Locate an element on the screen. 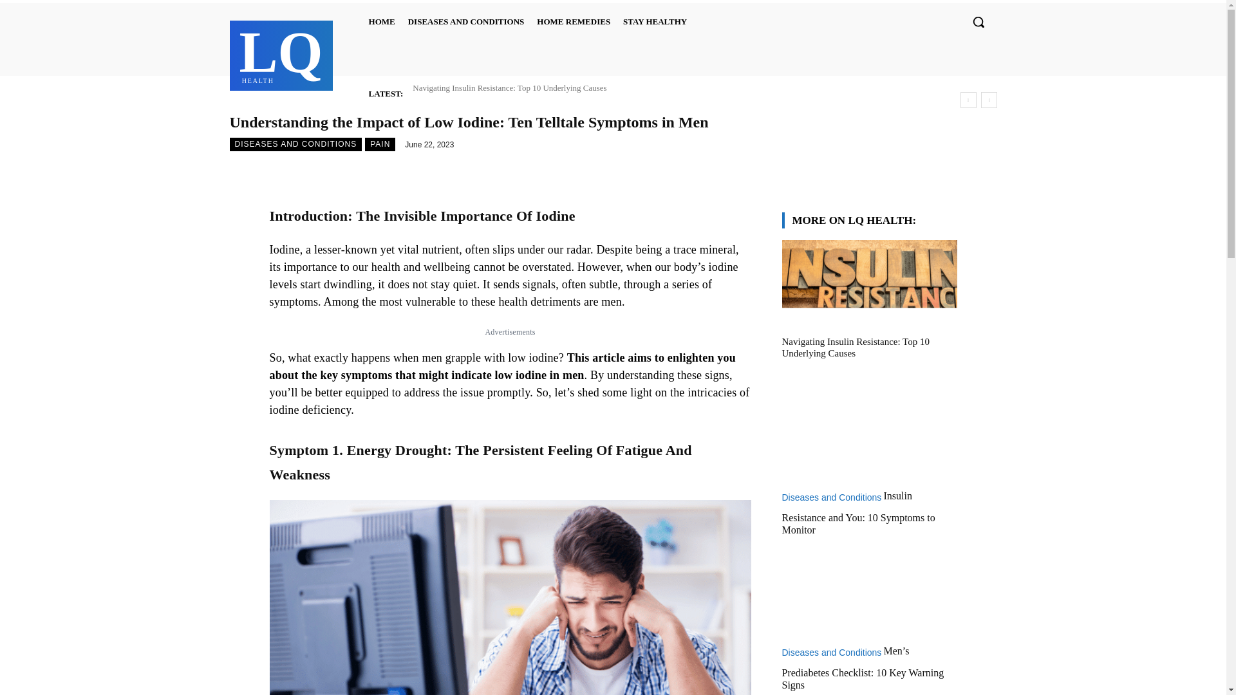 The width and height of the screenshot is (1236, 695). Navigating Insulin Resistance: Top 10 Underlying Causes is located at coordinates (281, 53).